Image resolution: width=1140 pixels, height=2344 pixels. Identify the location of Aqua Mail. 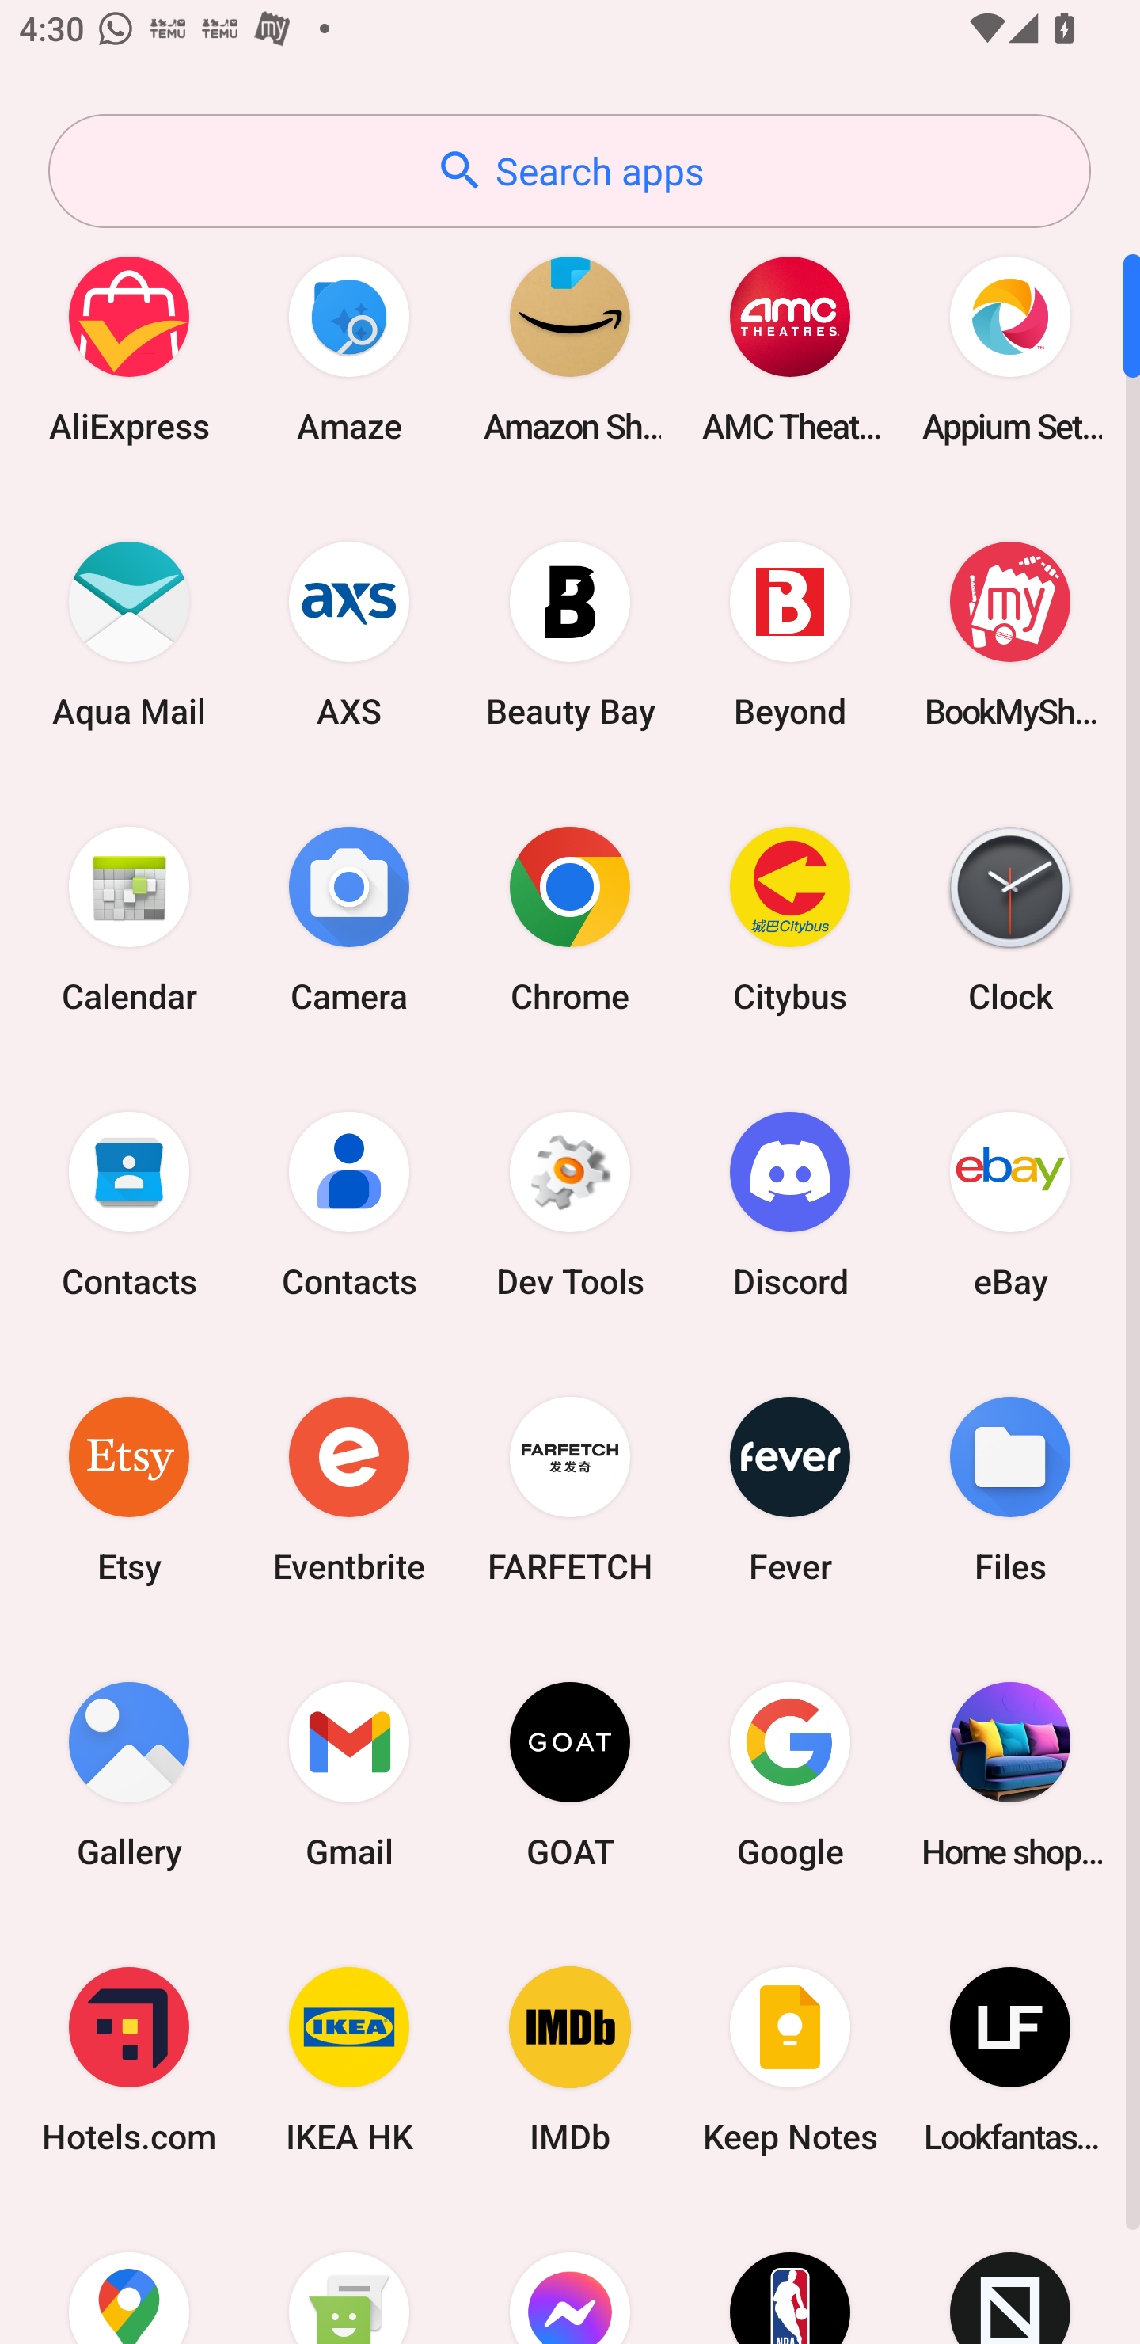
(129, 634).